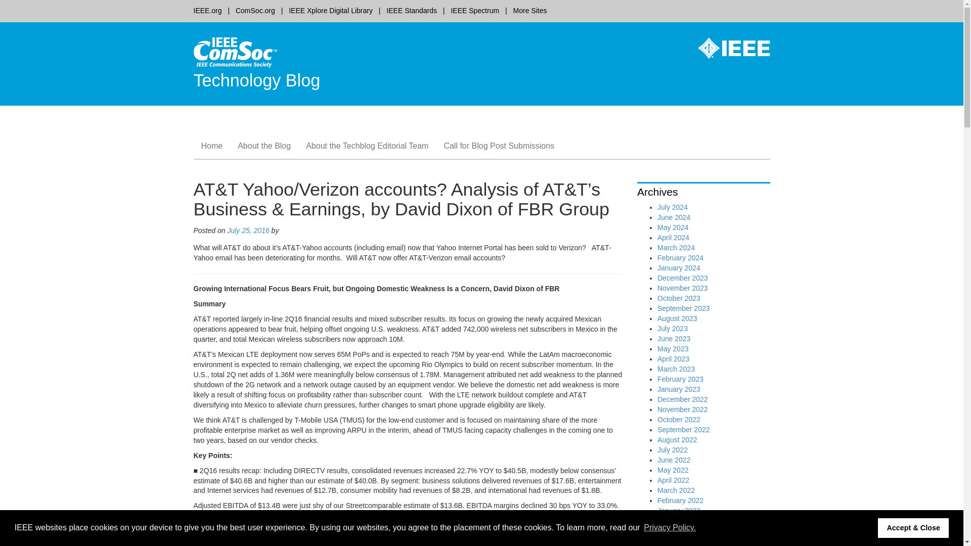  Describe the element at coordinates (211, 146) in the screenshot. I see `Home` at that location.